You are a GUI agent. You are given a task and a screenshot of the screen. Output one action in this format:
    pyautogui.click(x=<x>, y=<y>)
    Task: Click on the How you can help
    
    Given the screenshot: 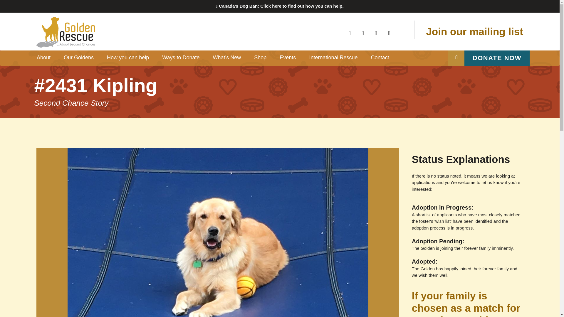 What is the action you would take?
    pyautogui.click(x=128, y=58)
    